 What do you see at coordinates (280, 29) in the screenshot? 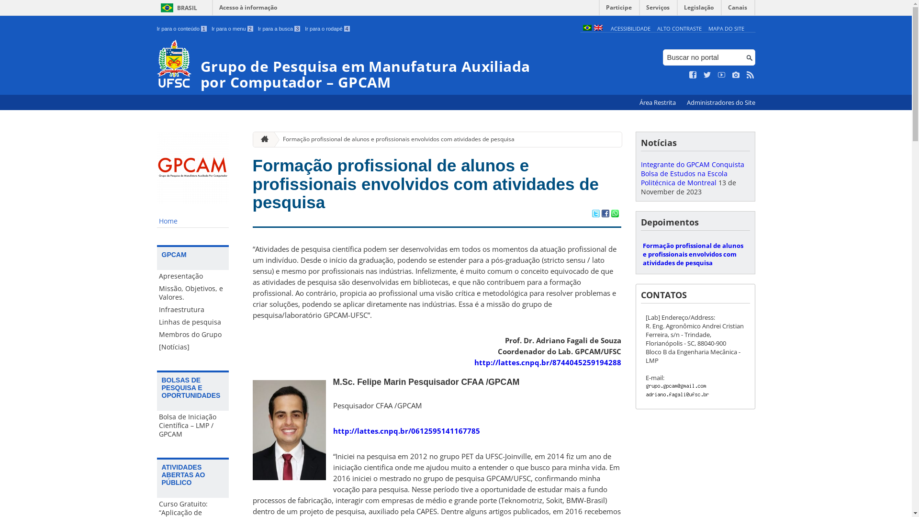
I see `Ir para a busca 3` at bounding box center [280, 29].